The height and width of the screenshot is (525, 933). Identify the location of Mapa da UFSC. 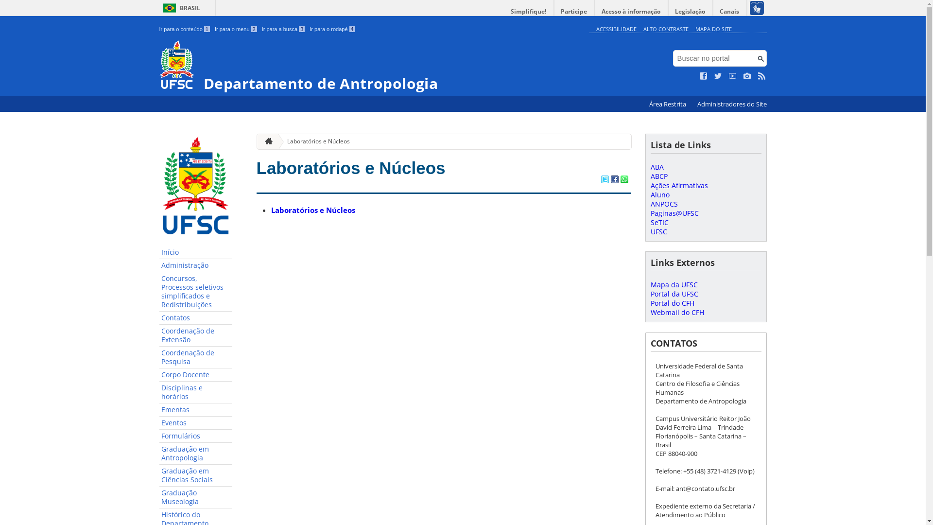
(674, 285).